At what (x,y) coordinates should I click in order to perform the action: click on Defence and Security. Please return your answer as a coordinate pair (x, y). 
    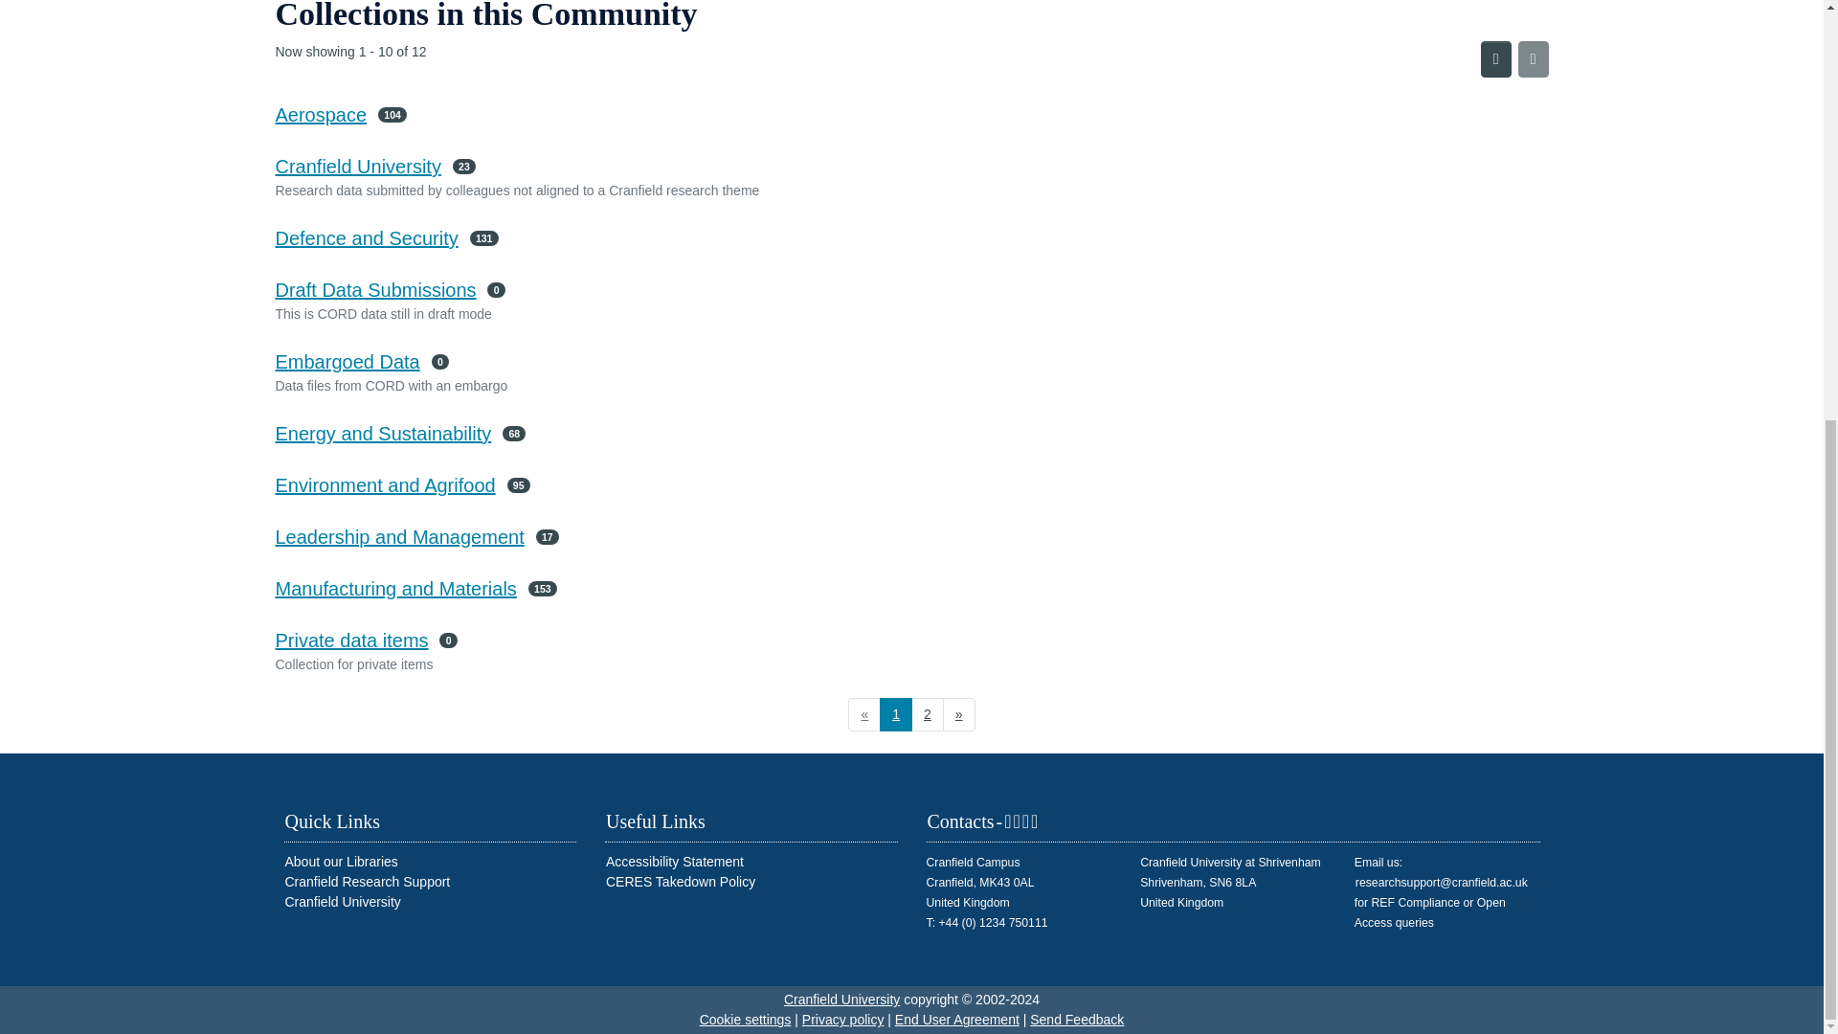
    Looking at the image, I should click on (367, 237).